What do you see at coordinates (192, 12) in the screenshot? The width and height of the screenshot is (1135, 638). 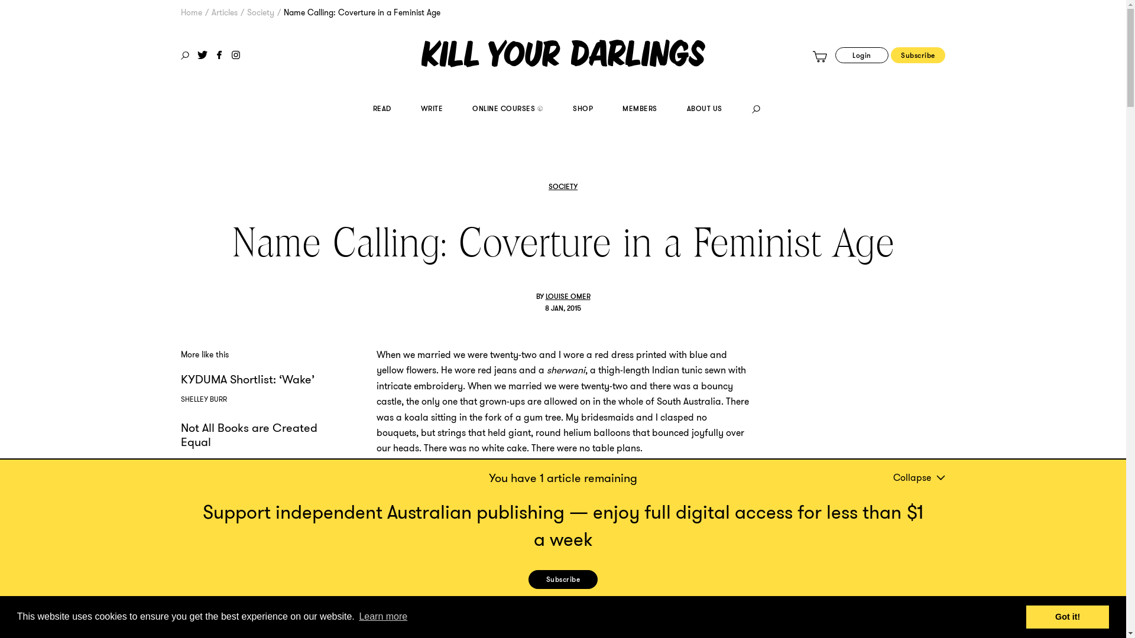 I see `Home` at bounding box center [192, 12].